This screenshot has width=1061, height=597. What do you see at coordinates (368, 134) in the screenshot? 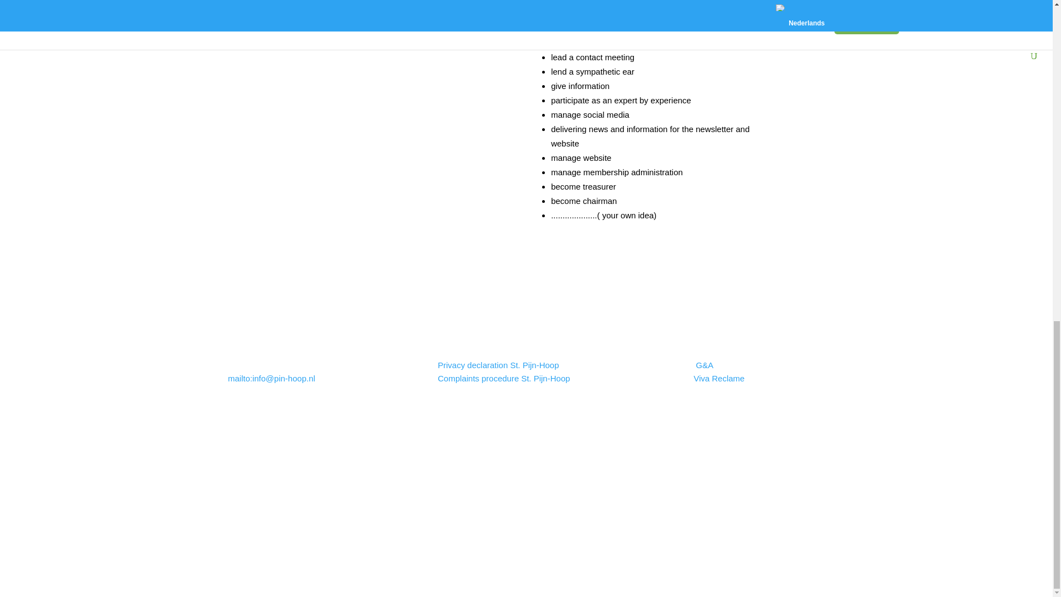
I see `vrijwilligers maken het verschil 2` at bounding box center [368, 134].